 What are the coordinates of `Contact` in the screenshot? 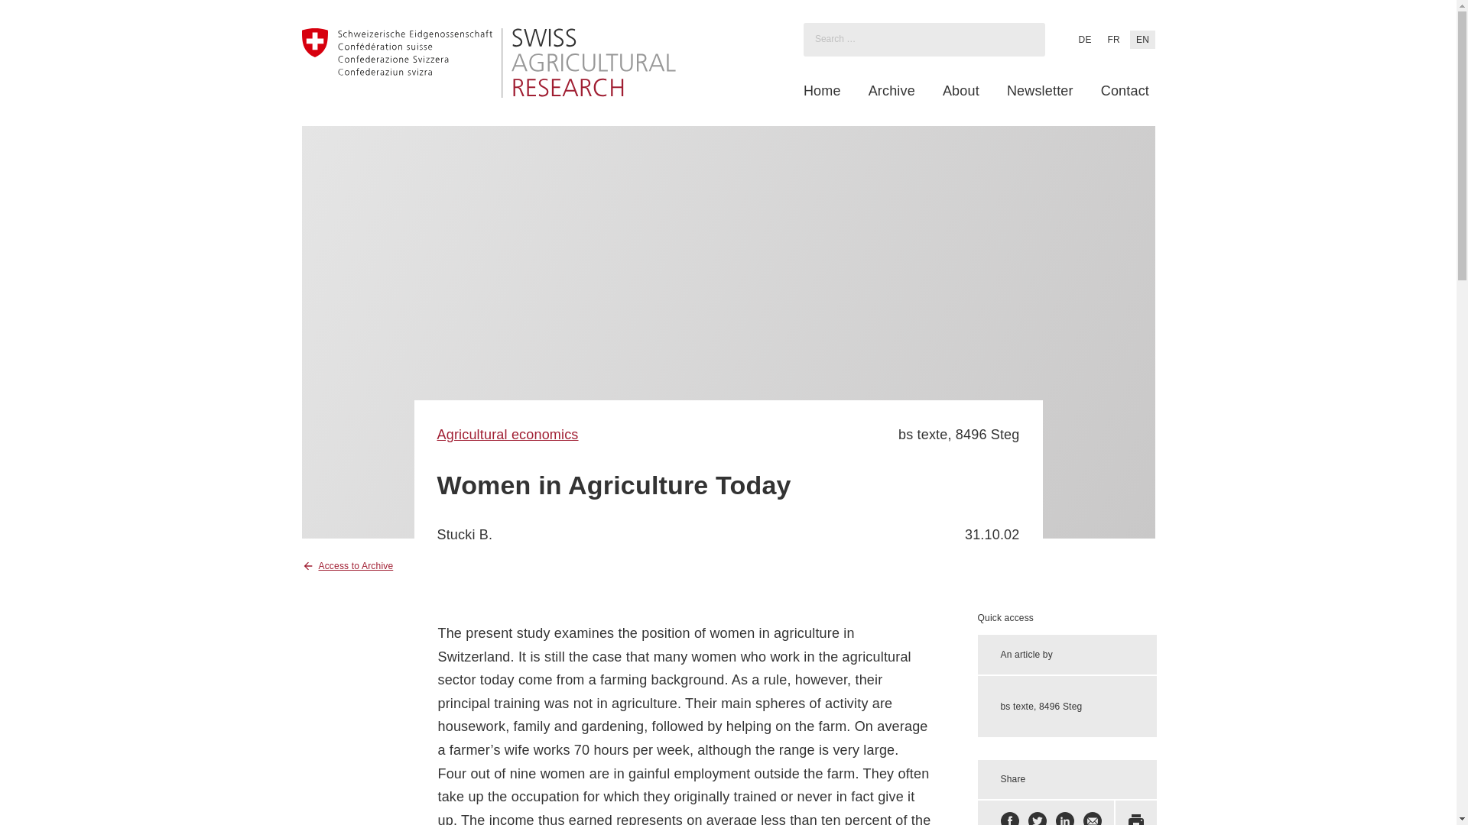 It's located at (1125, 91).